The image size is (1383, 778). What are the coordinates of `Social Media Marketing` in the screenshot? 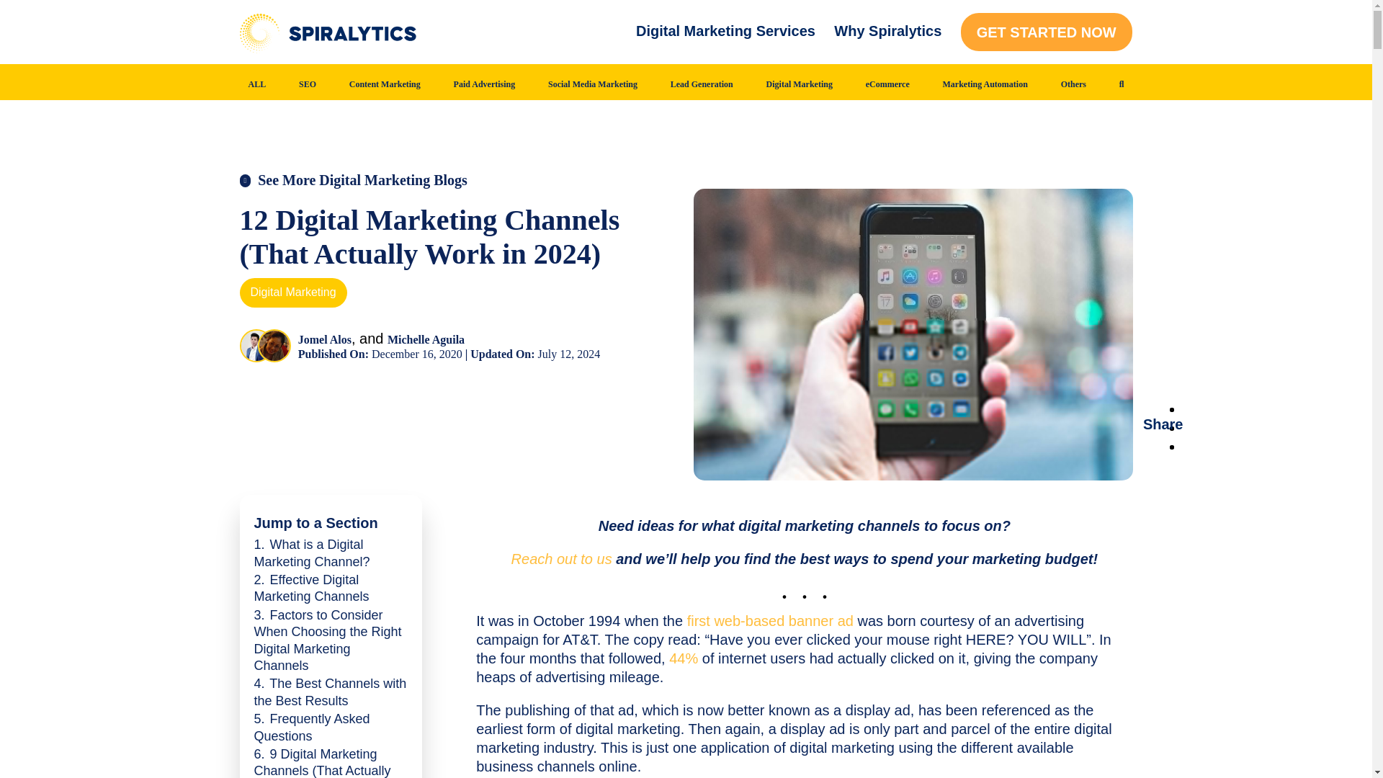 It's located at (592, 84).